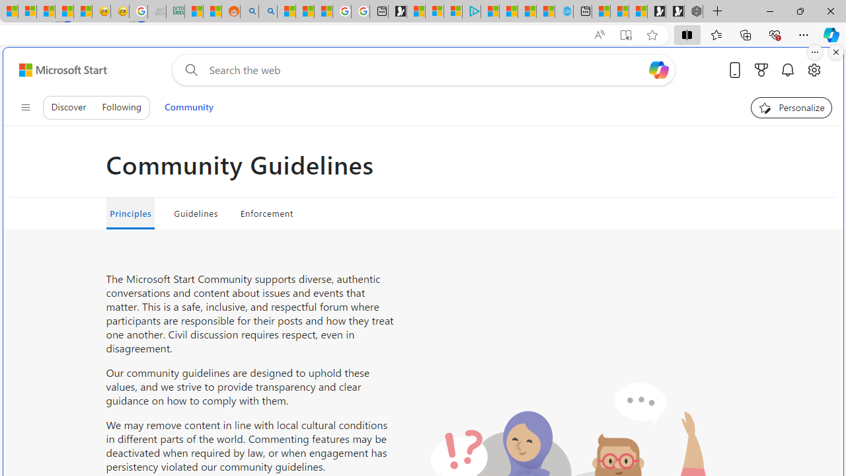 The width and height of the screenshot is (846, 476). What do you see at coordinates (176, 12) in the screenshot?
I see `DITOGAMES AG Imprint` at bounding box center [176, 12].